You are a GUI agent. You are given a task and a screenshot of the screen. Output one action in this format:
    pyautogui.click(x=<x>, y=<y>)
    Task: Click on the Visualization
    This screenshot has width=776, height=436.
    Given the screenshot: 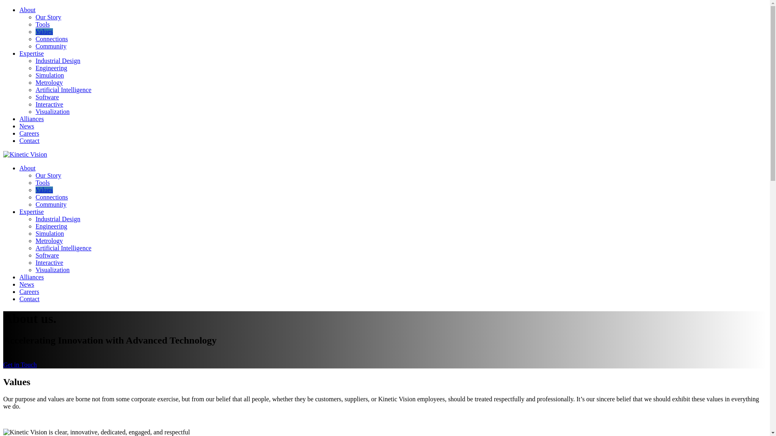 What is the action you would take?
    pyautogui.click(x=53, y=270)
    